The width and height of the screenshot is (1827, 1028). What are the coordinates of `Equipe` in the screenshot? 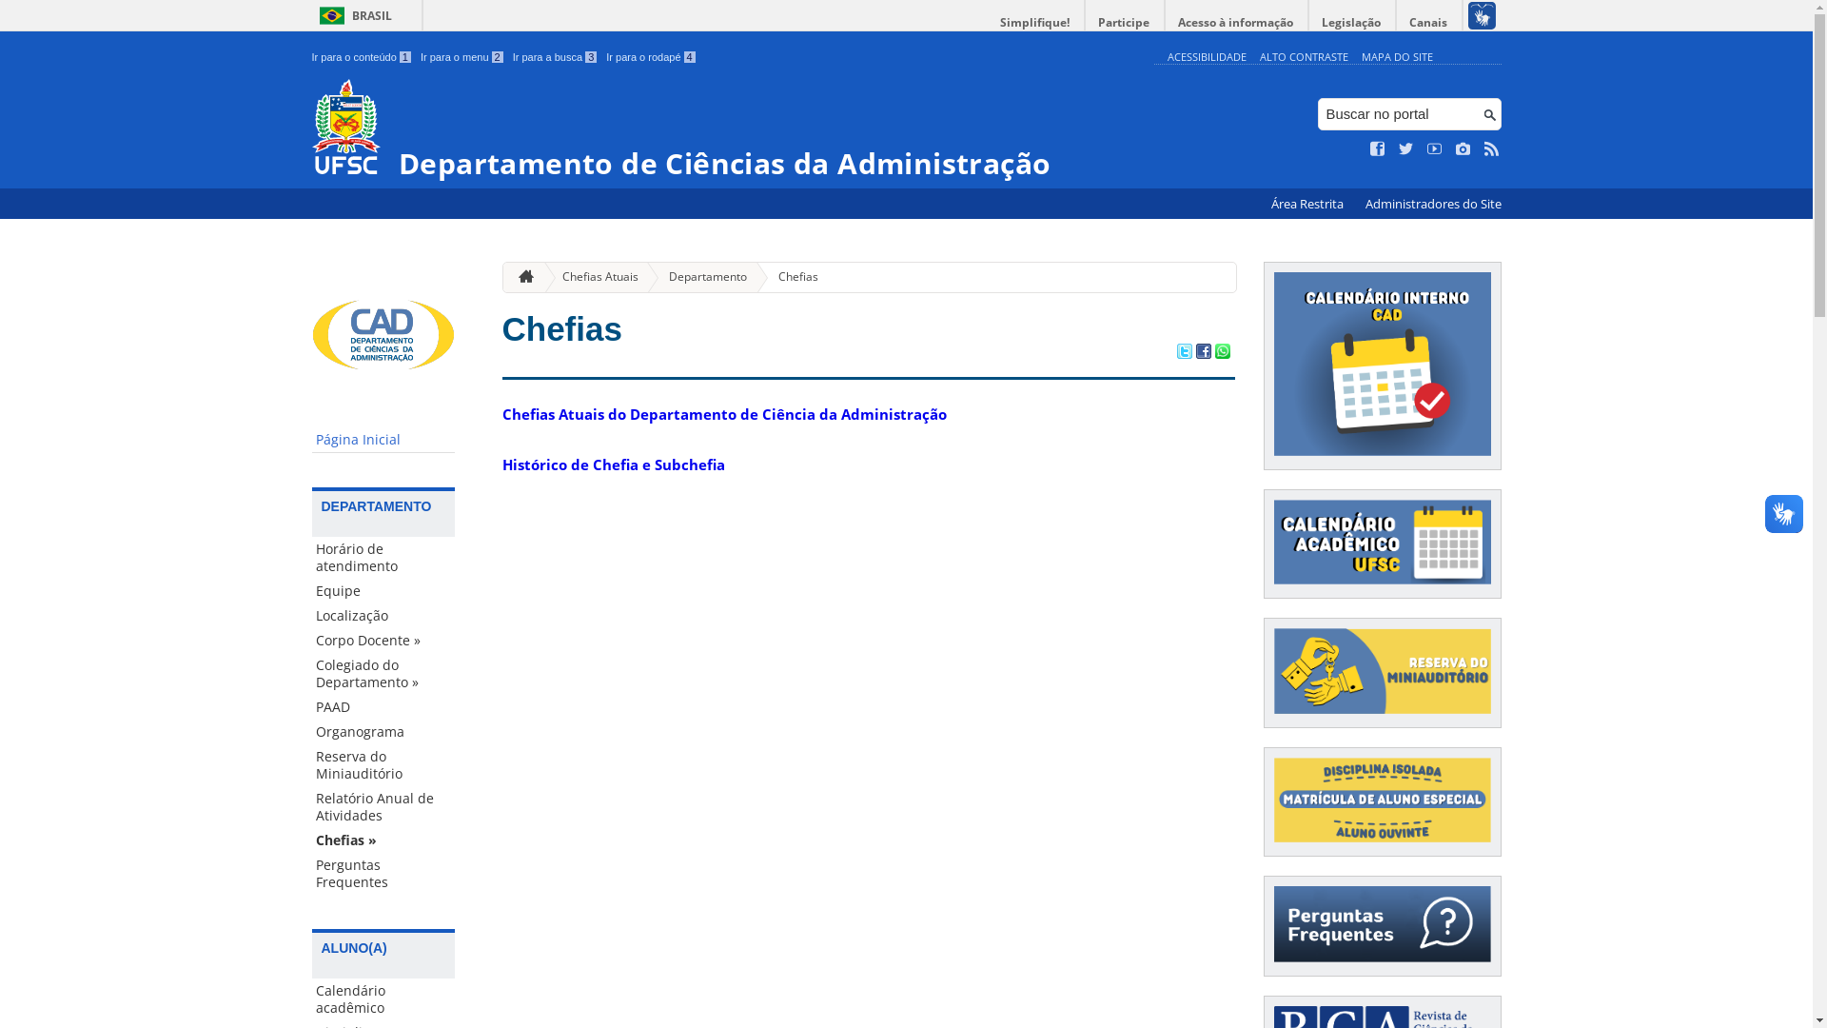 It's located at (383, 591).